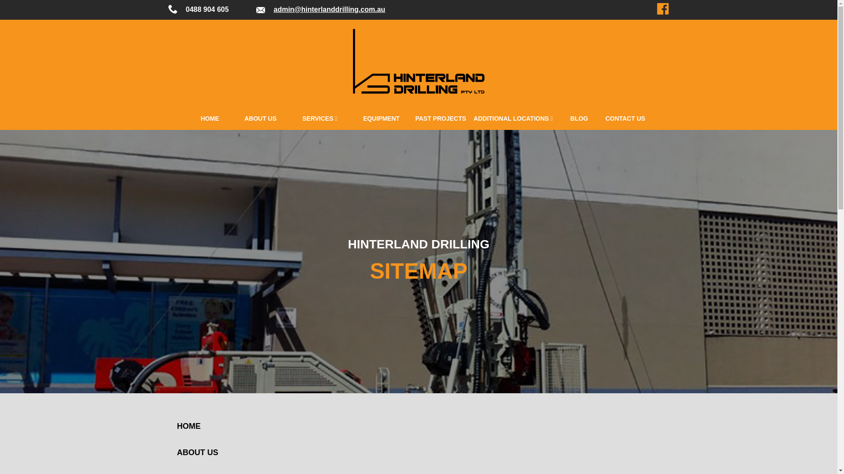 The width and height of the screenshot is (844, 474). Describe the element at coordinates (199, 452) in the screenshot. I see `ABOUT US` at that location.